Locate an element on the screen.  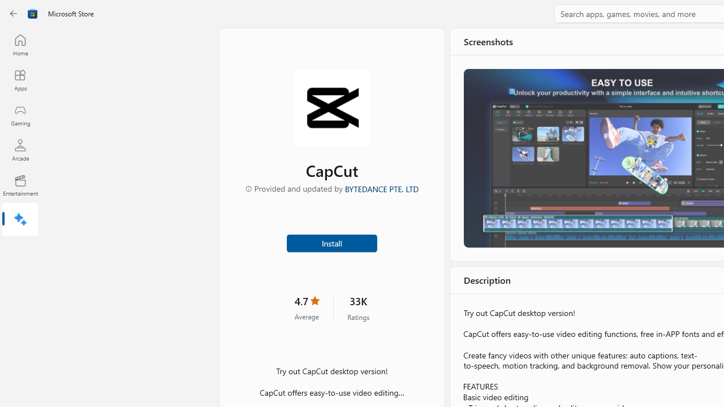
BYTEDANCE PTE. LTD is located at coordinates (381, 188).